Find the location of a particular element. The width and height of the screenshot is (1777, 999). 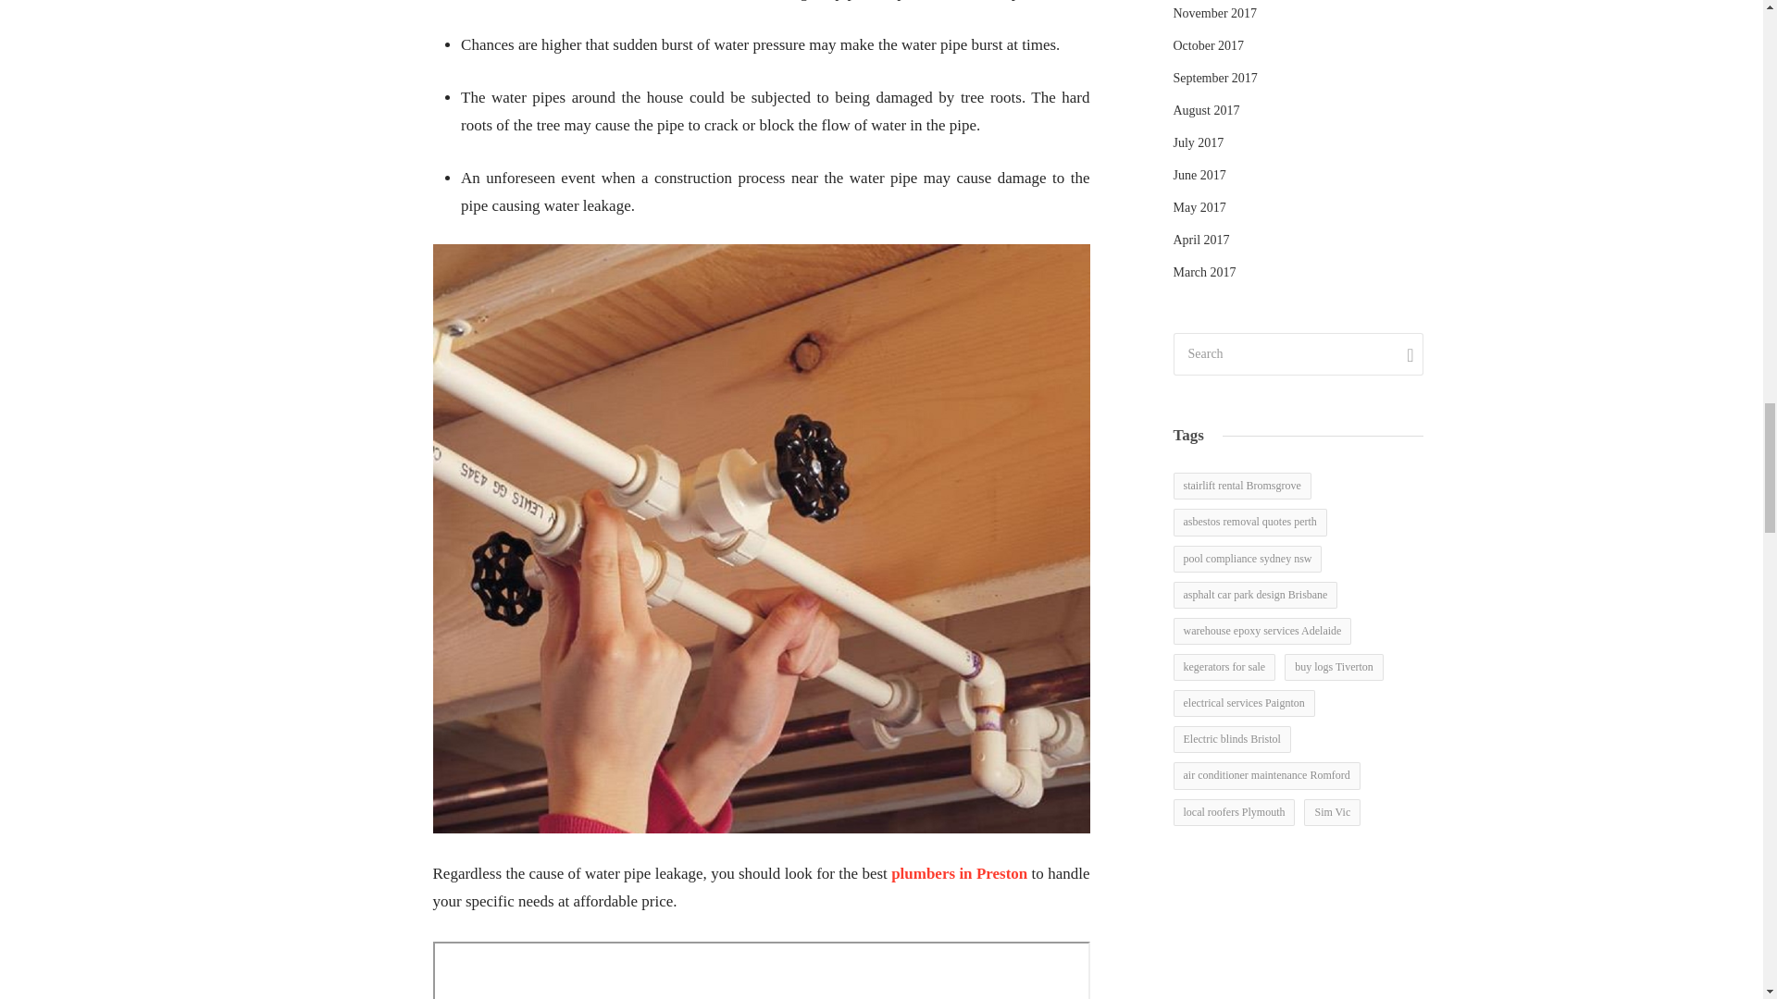

plumbers in Preston is located at coordinates (959, 873).